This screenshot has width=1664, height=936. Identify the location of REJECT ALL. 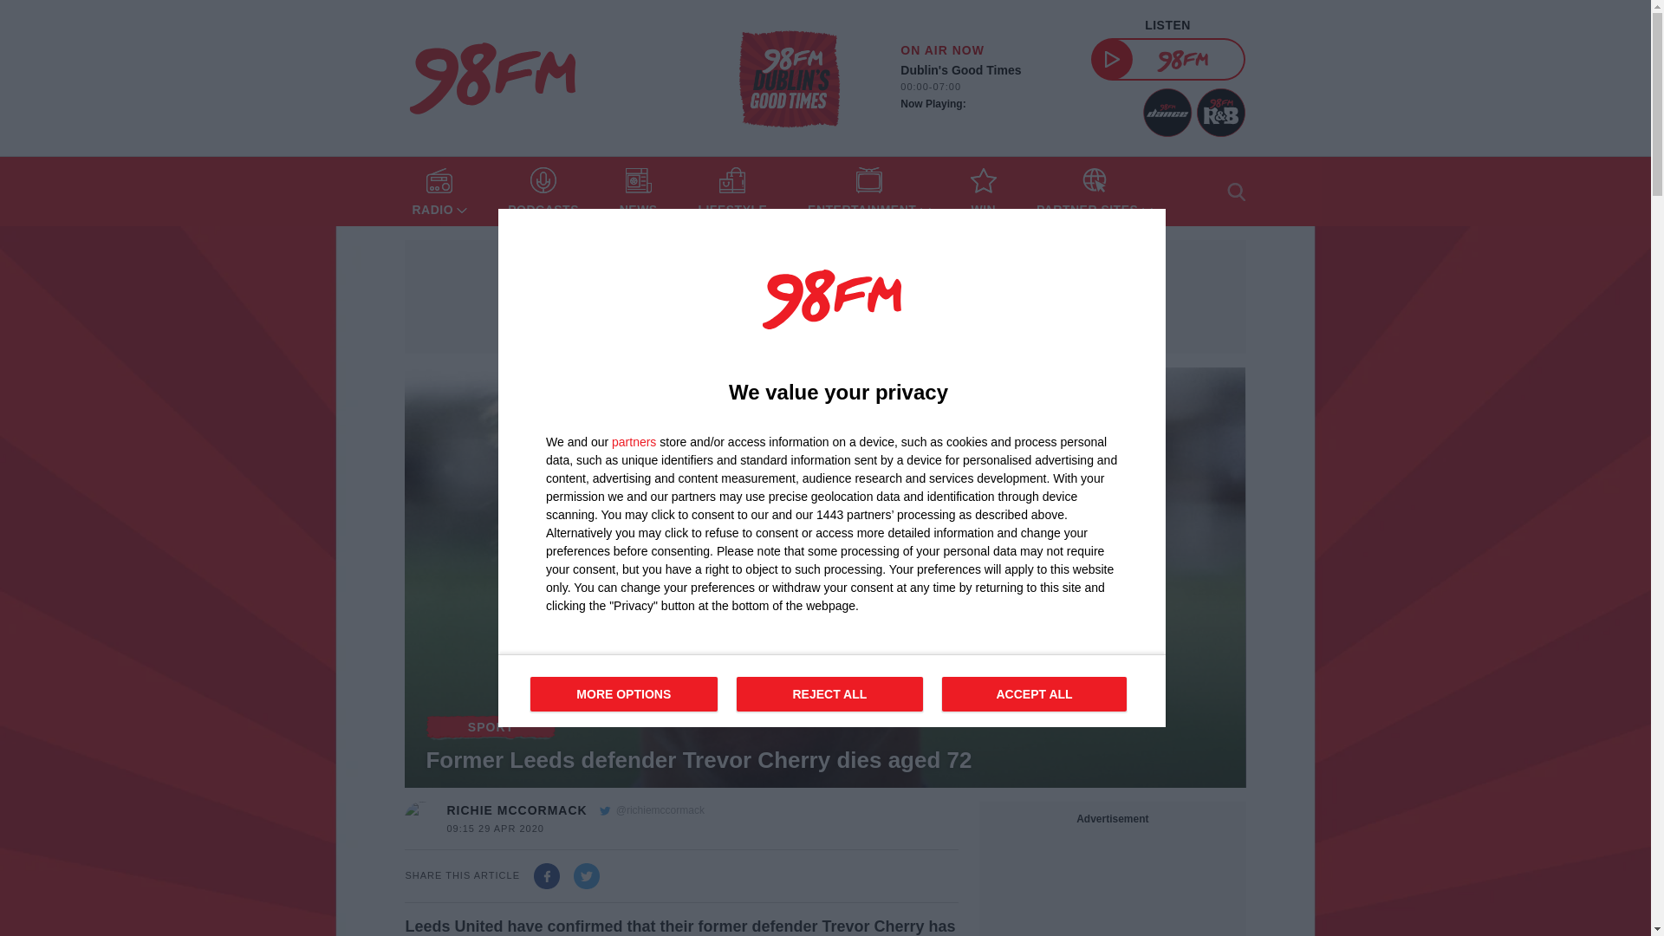
(830, 693).